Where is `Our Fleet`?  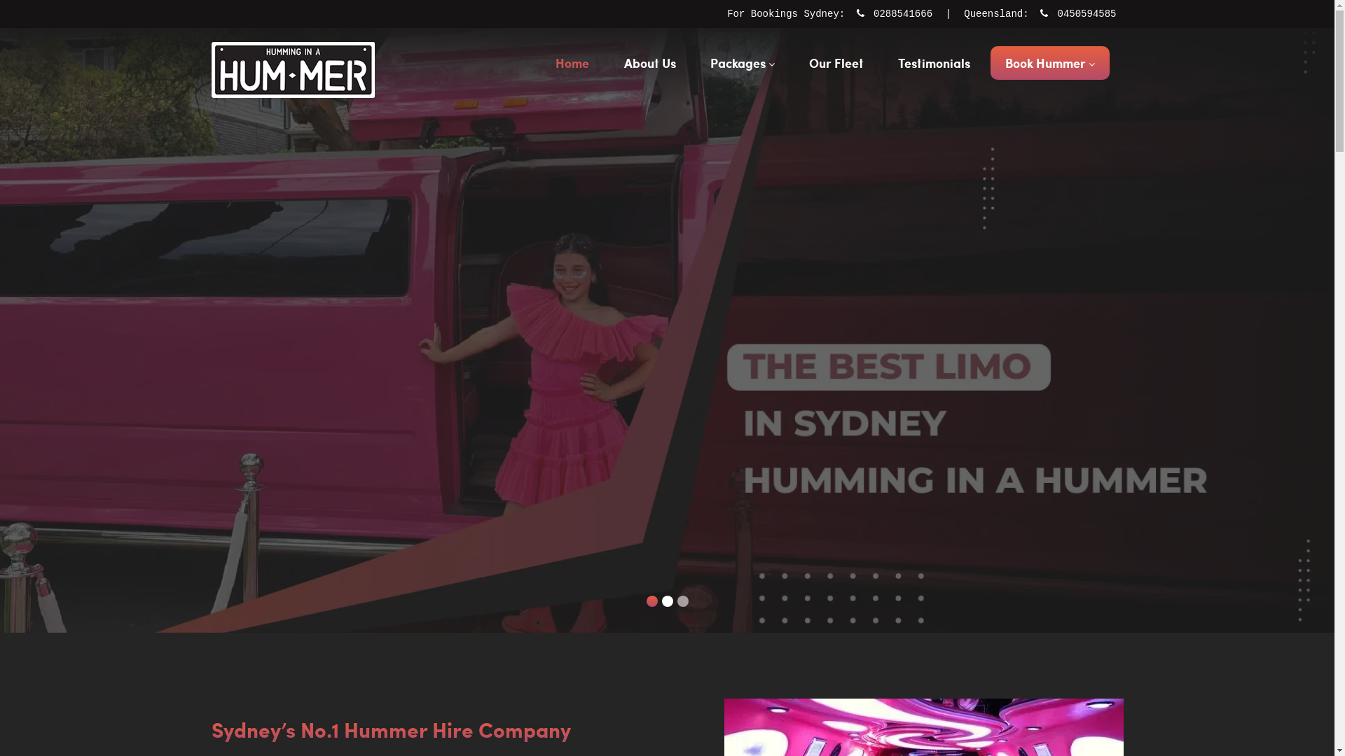 Our Fleet is located at coordinates (836, 63).